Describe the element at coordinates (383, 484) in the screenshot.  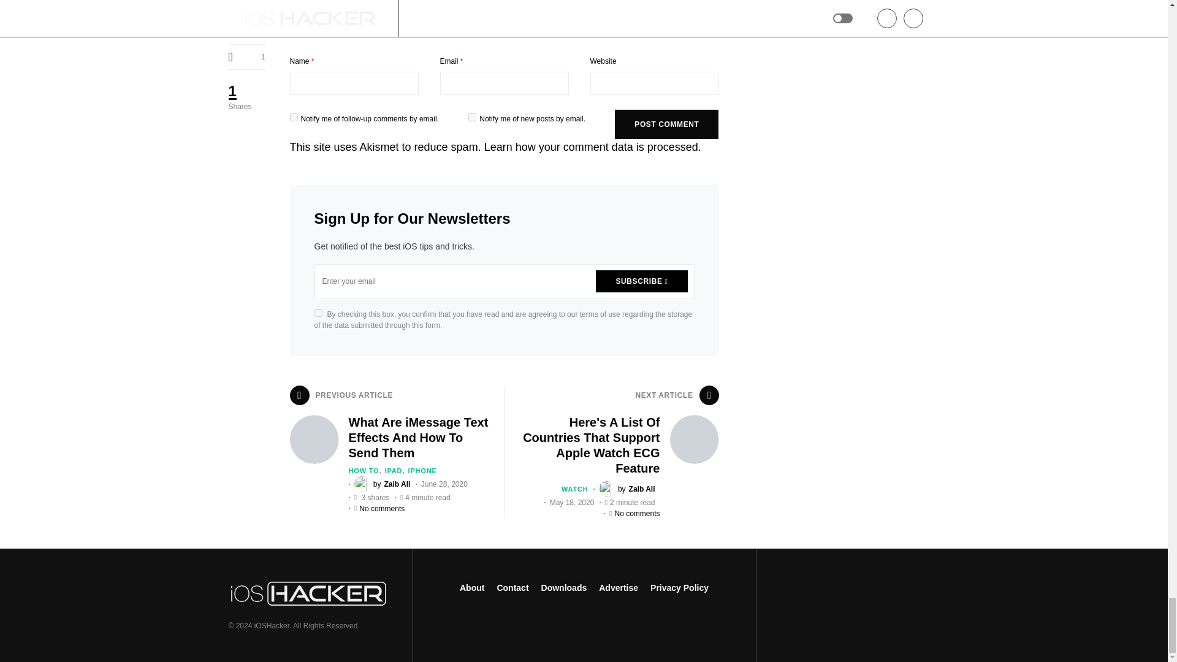
I see `View all posts by Zaib Ali` at that location.